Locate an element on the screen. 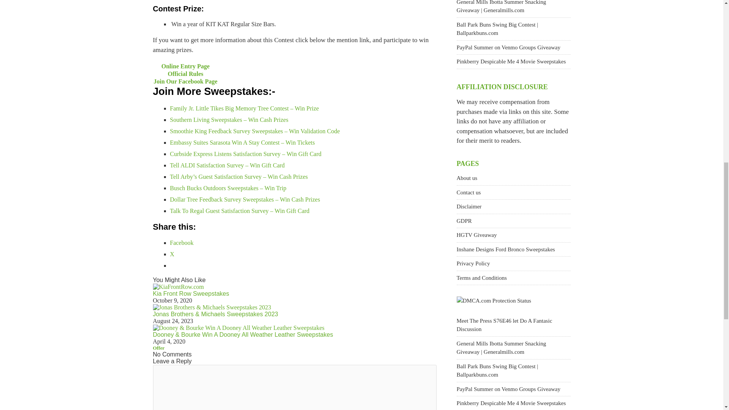 This screenshot has width=729, height=410. DMCA.com Protection Status is located at coordinates (493, 301).